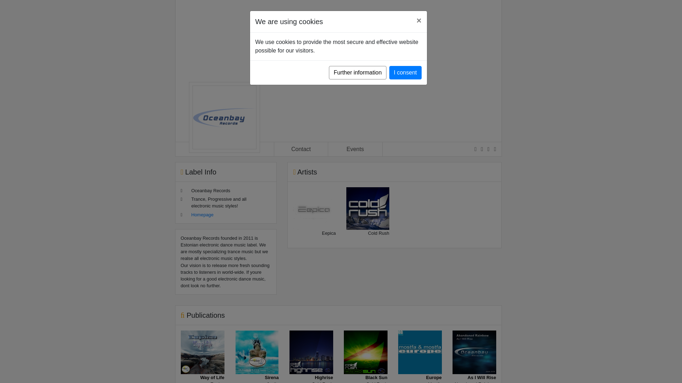  I want to click on Further information, so click(357, 72).